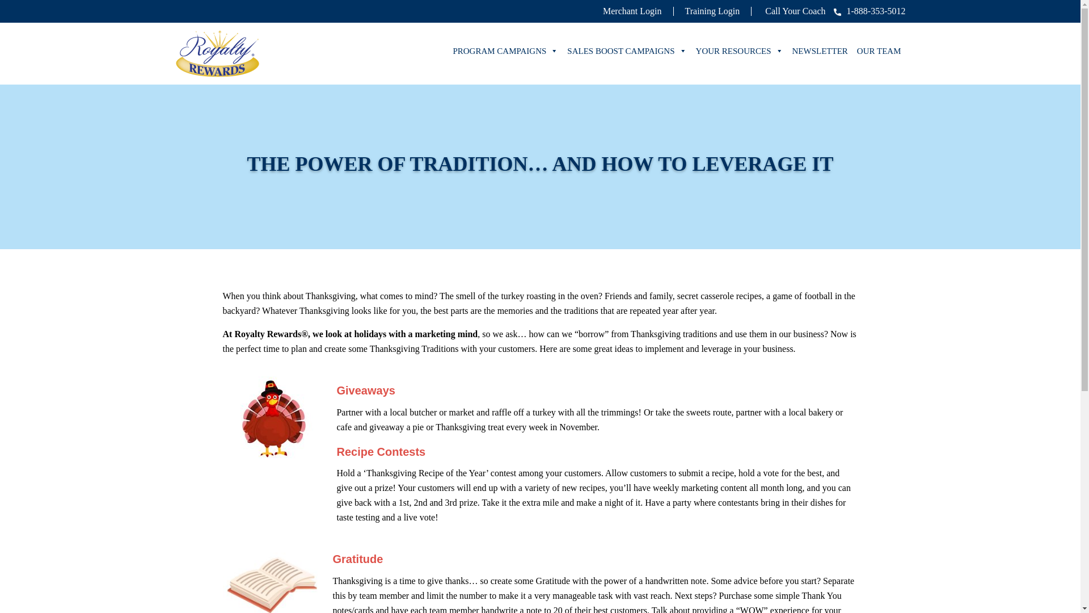 The image size is (1089, 613). What do you see at coordinates (712, 11) in the screenshot?
I see `Training Login` at bounding box center [712, 11].